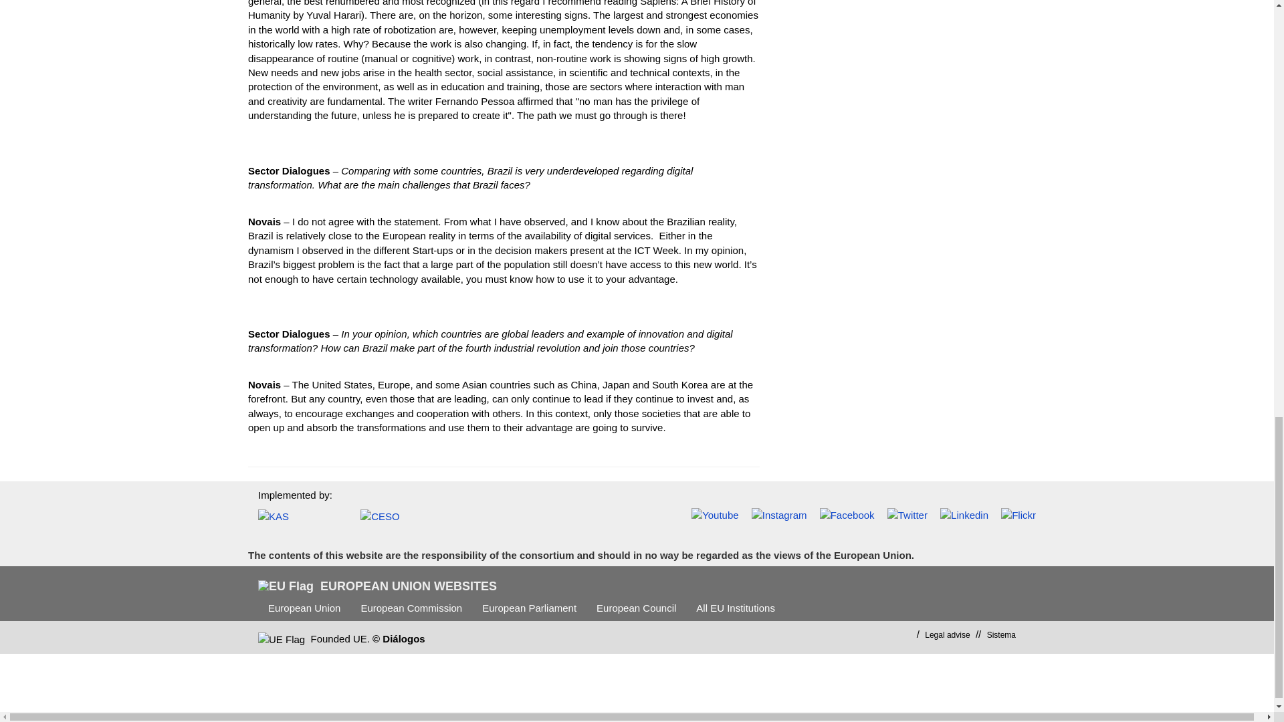 The height and width of the screenshot is (722, 1284). I want to click on Flickr, so click(1019, 515).